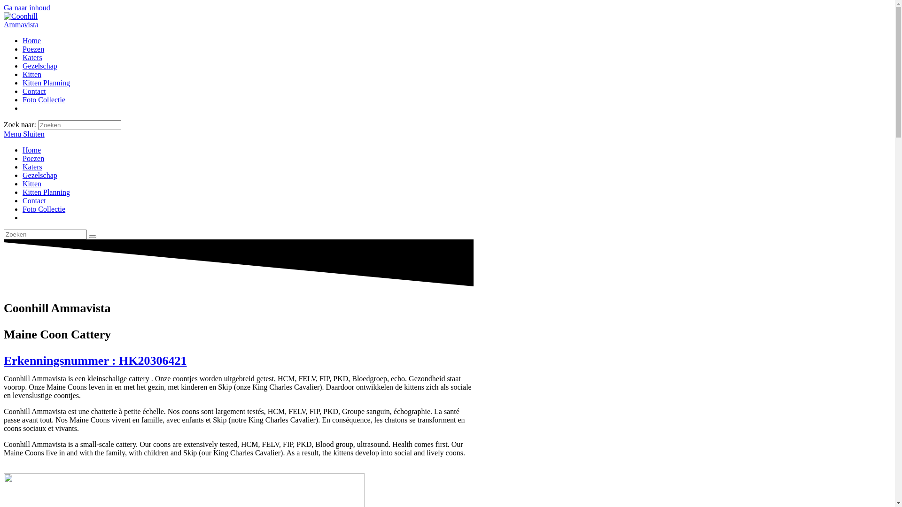 This screenshot has height=507, width=902. Describe the element at coordinates (46, 192) in the screenshot. I see `Kitten Planning` at that location.